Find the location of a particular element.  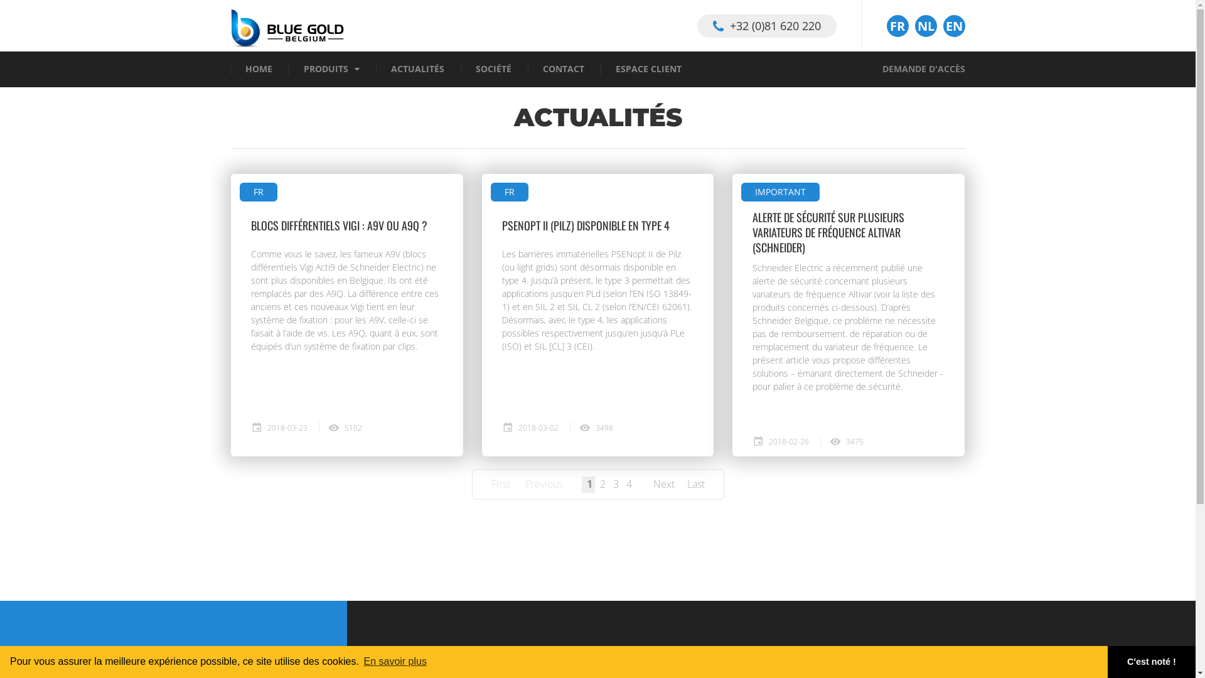

CONTACT is located at coordinates (563, 69).